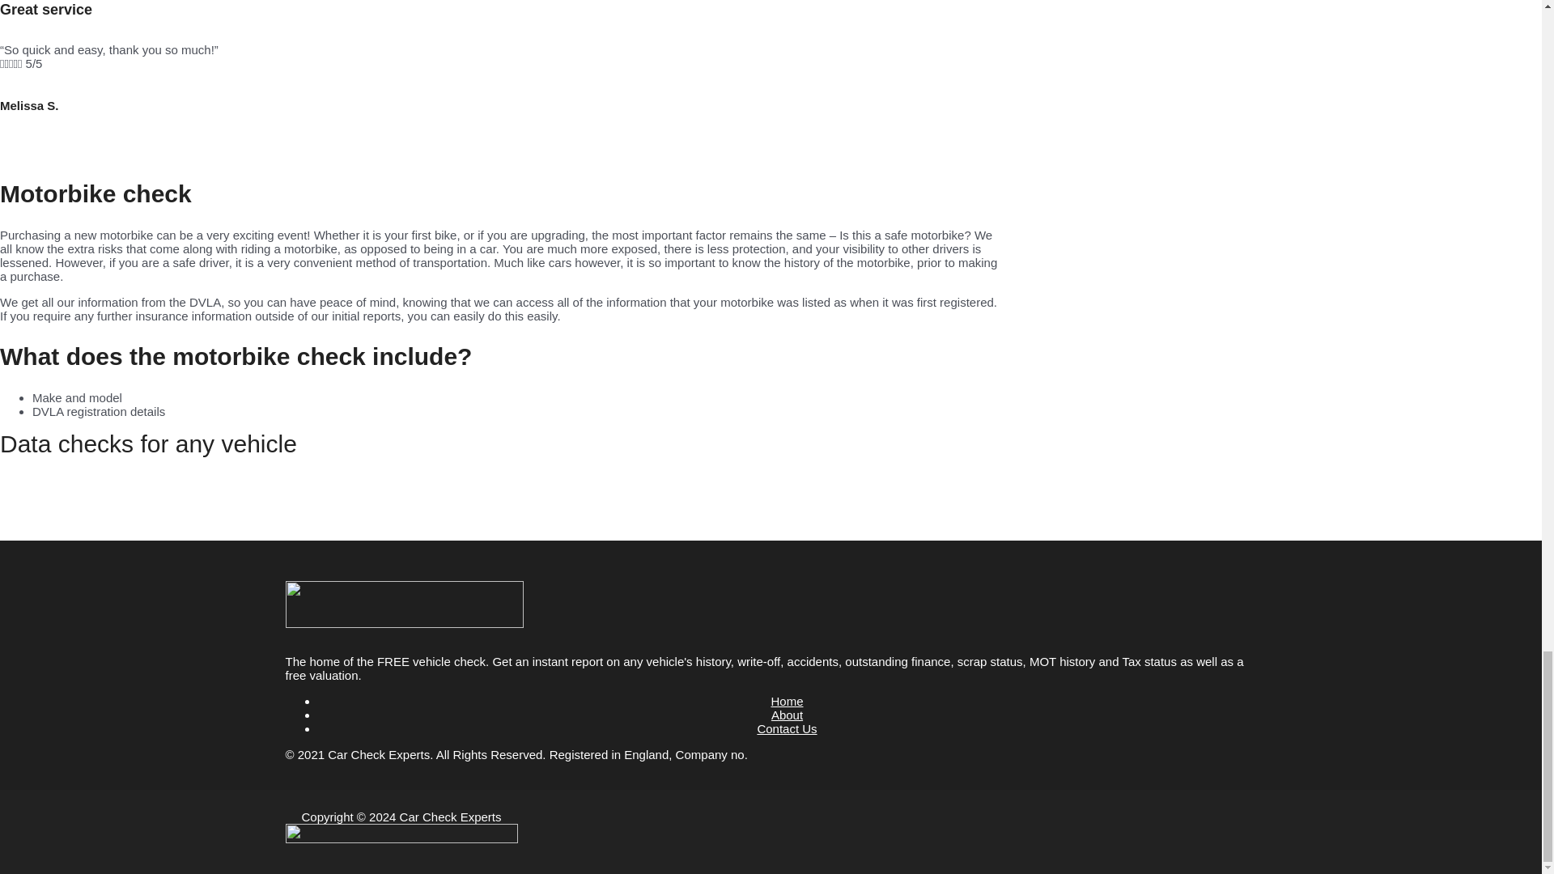  What do you see at coordinates (787, 715) in the screenshot?
I see `About` at bounding box center [787, 715].